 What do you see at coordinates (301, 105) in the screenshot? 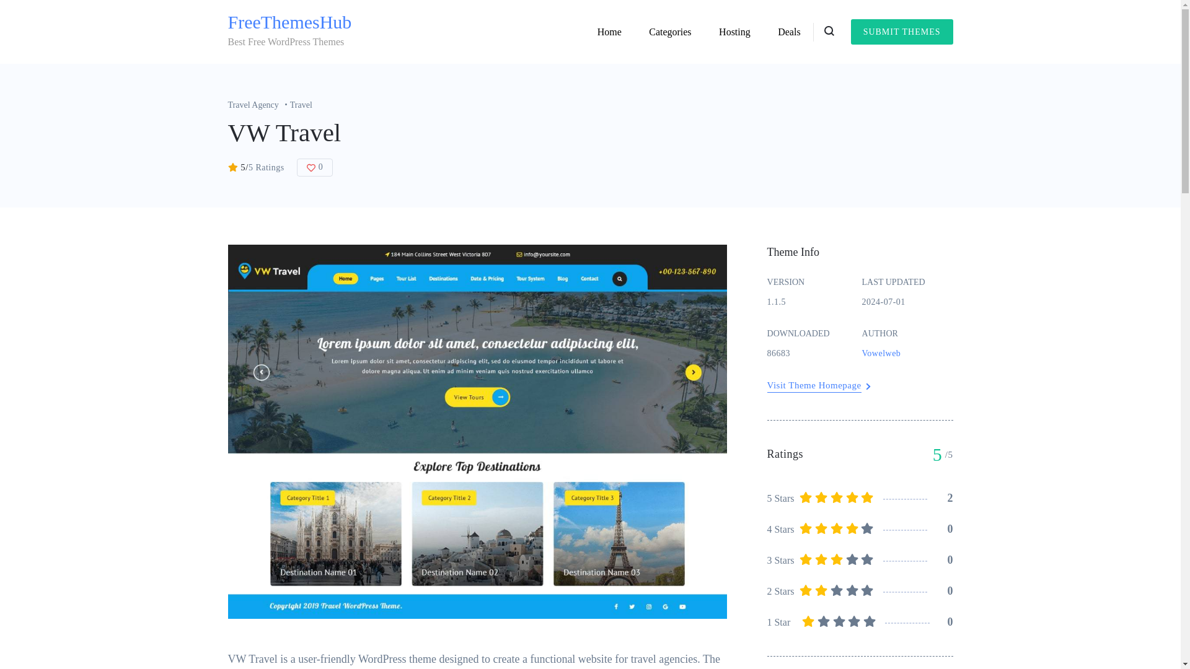
I see `Travel` at bounding box center [301, 105].